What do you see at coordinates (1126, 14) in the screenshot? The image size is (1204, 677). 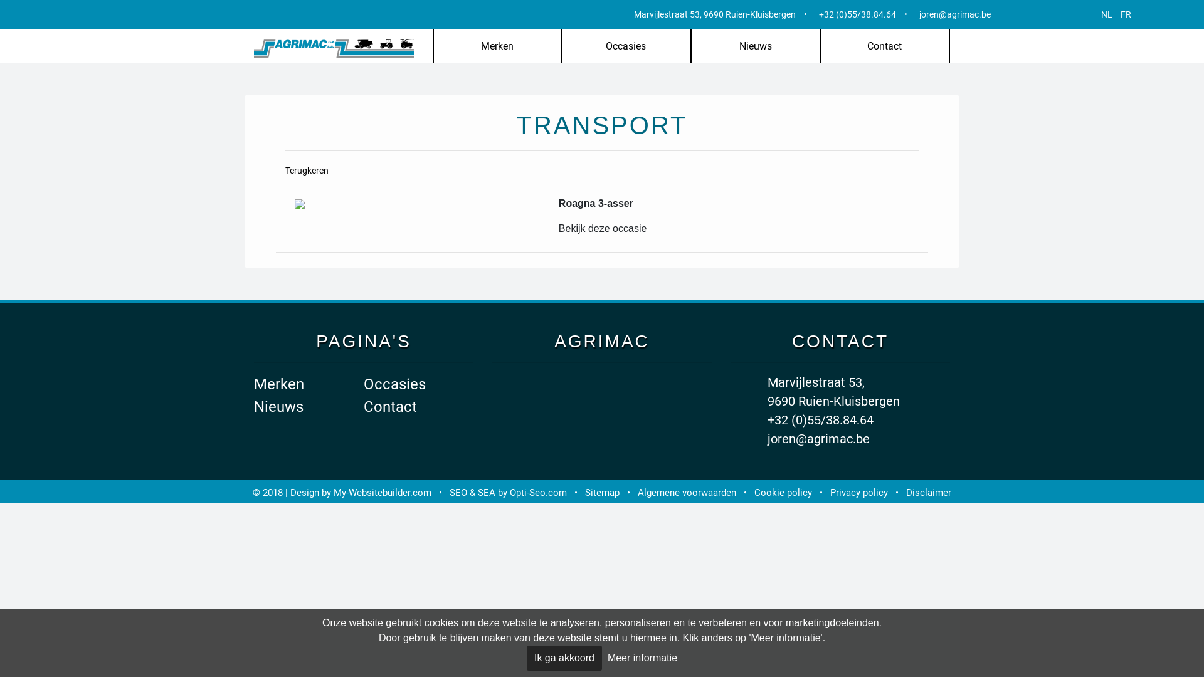 I see `FR` at bounding box center [1126, 14].